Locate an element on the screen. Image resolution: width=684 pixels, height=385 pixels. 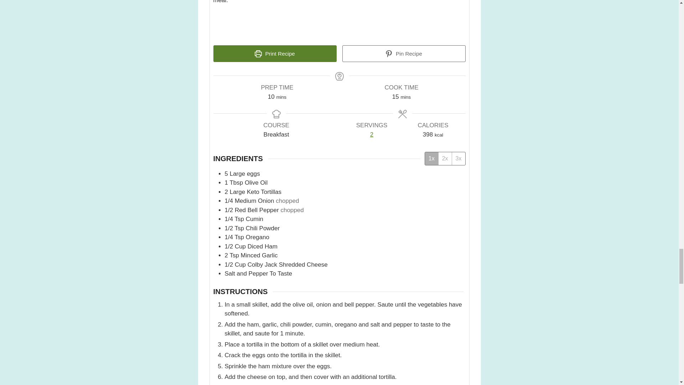
Pin Recipe is located at coordinates (403, 53).